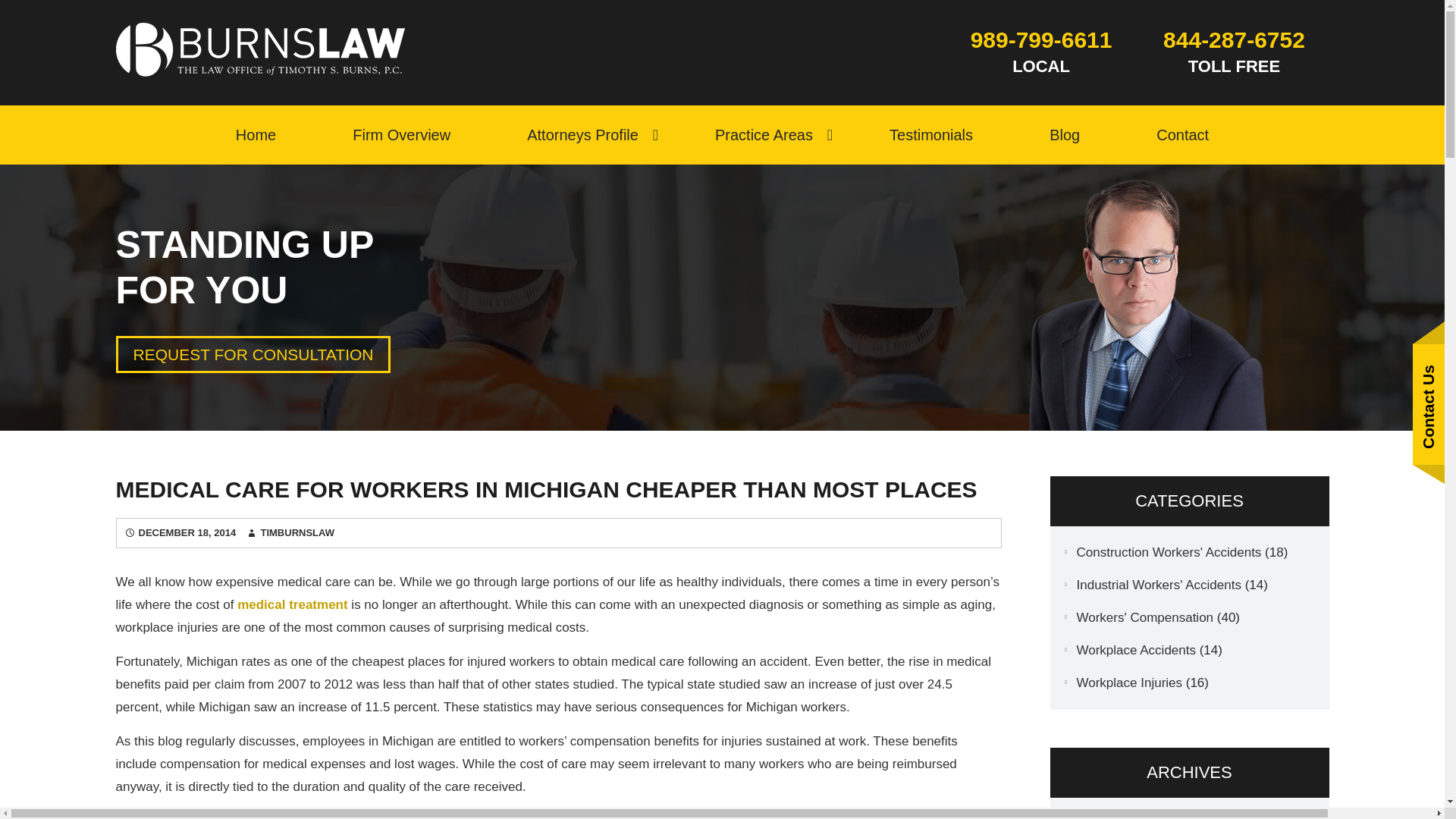 The image size is (1456, 819). What do you see at coordinates (1065, 135) in the screenshot?
I see `Blog` at bounding box center [1065, 135].